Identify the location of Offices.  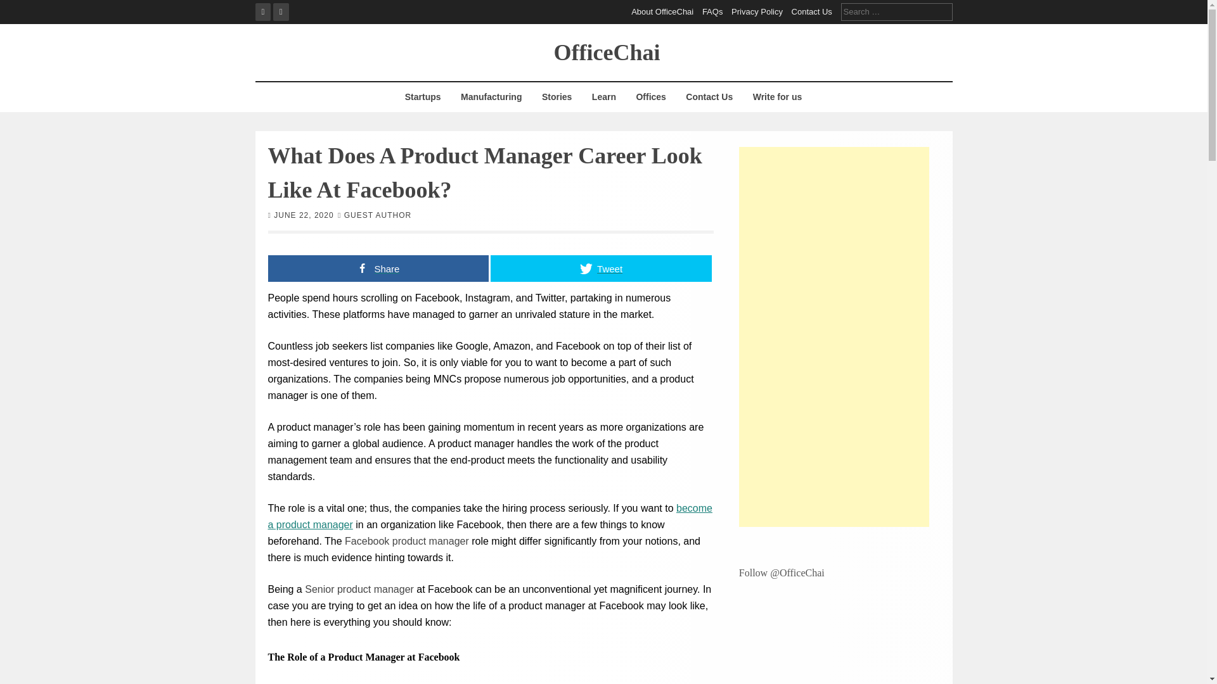
(650, 97).